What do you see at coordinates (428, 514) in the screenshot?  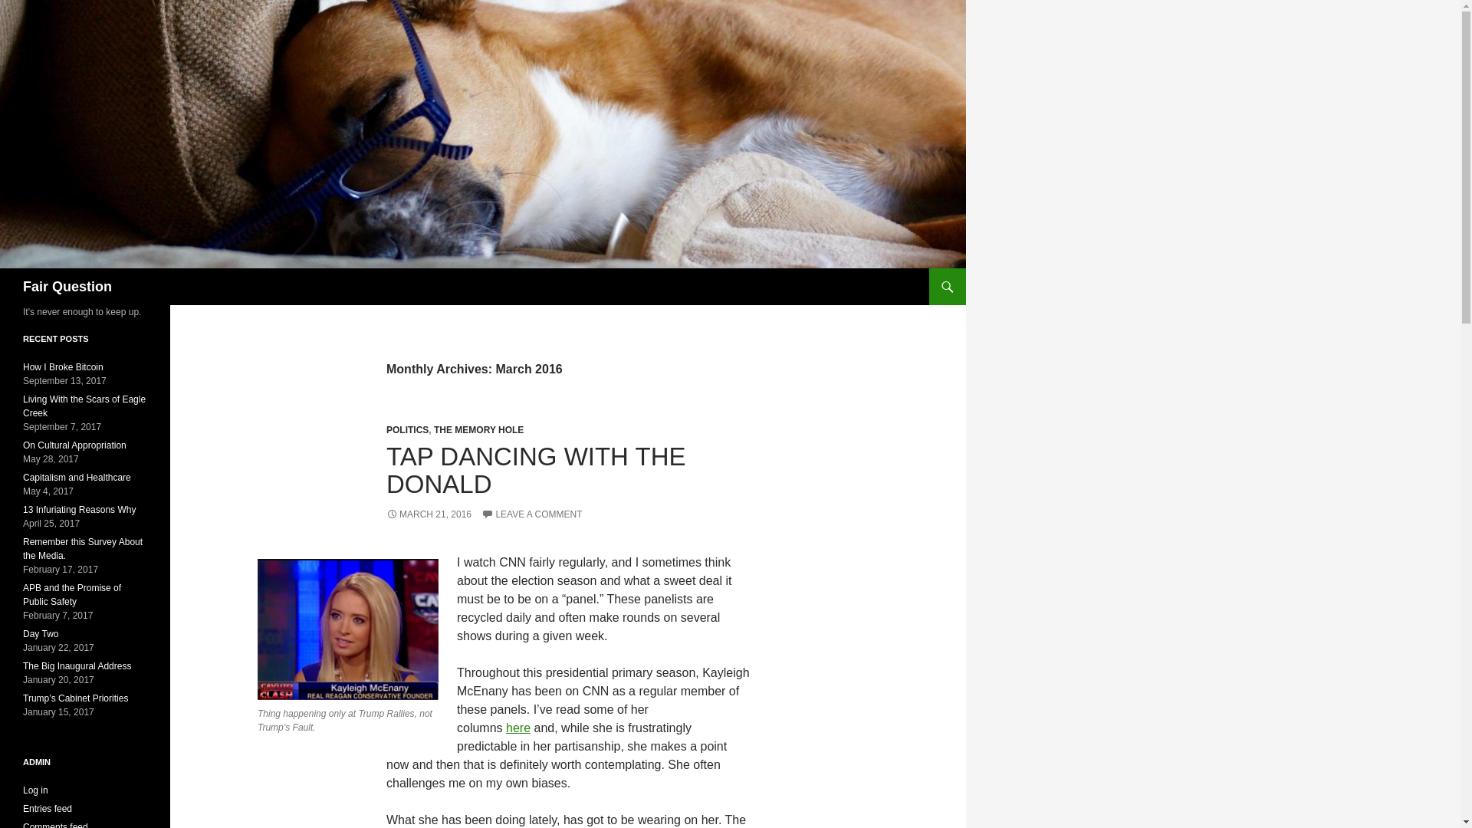 I see `MARCH 21, 2016` at bounding box center [428, 514].